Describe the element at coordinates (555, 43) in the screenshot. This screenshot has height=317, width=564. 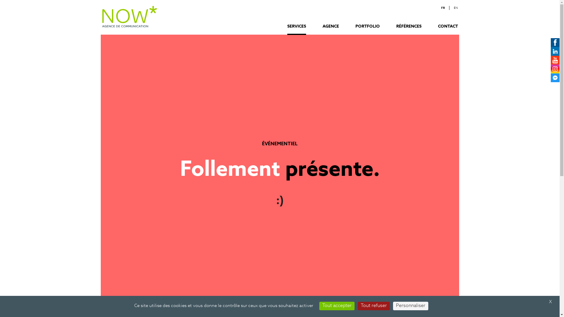
I see `Facebook` at that location.